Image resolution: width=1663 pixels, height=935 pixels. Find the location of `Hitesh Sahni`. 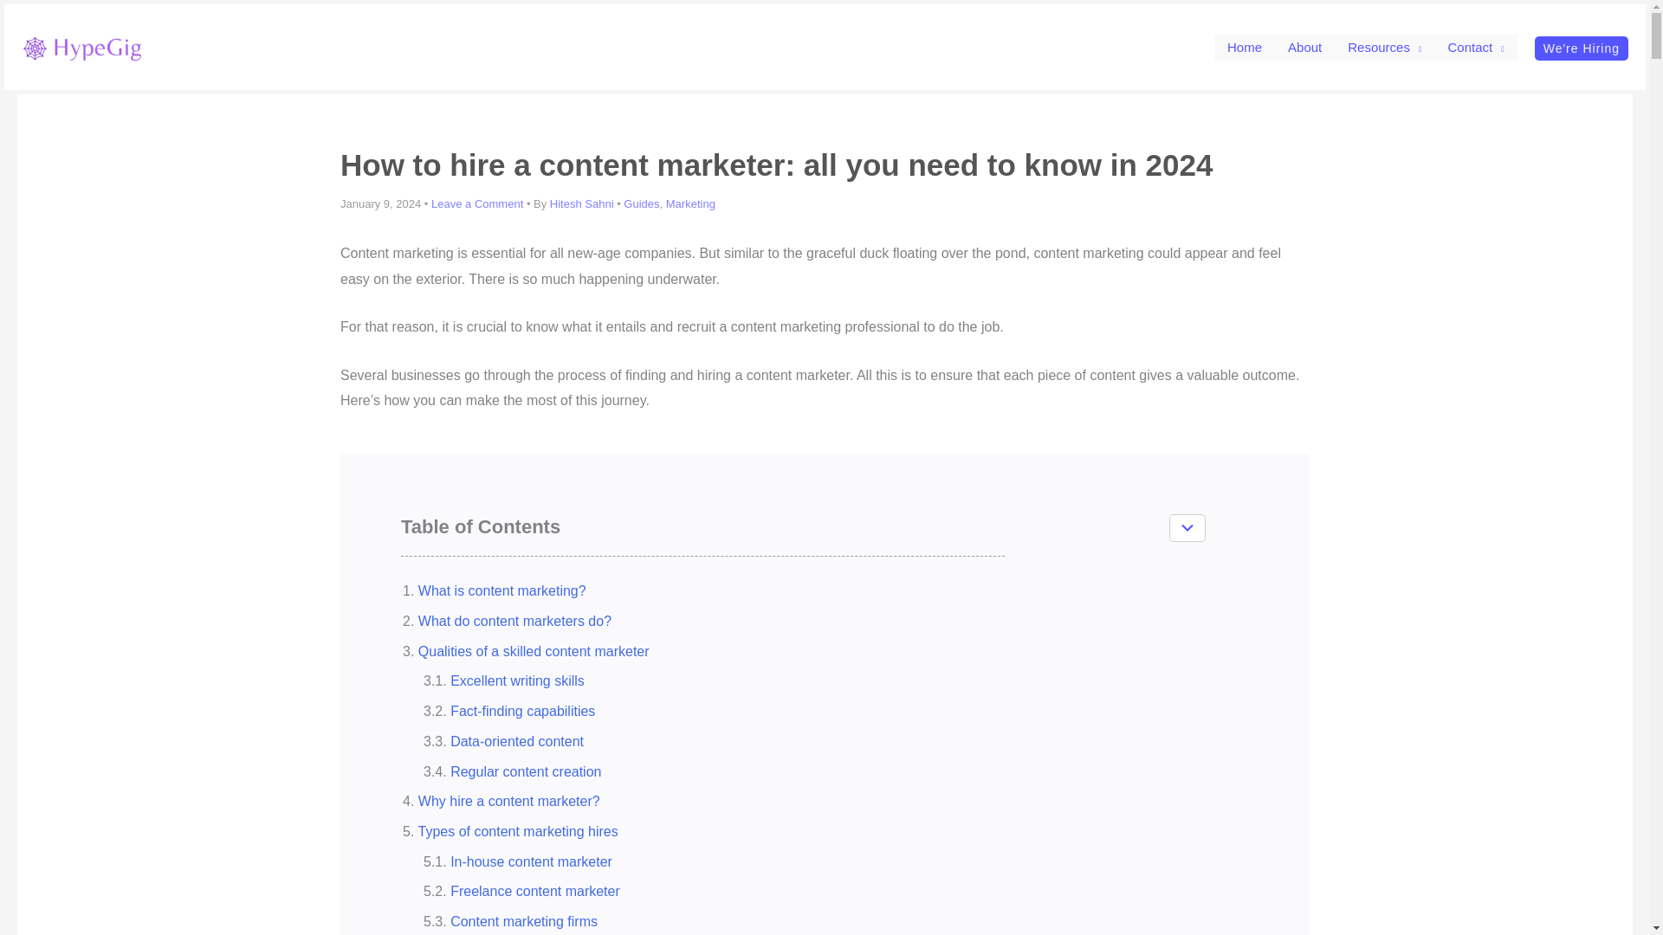

Hitesh Sahni is located at coordinates (584, 203).